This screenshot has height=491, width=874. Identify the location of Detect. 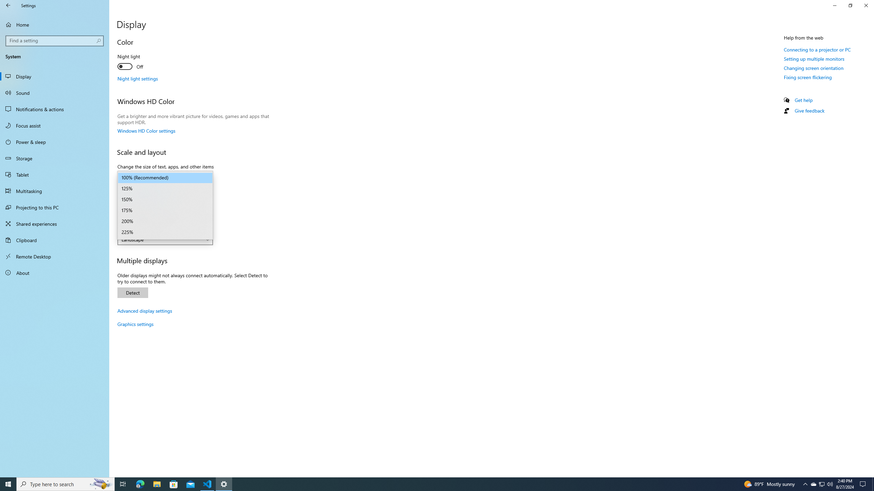
(133, 293).